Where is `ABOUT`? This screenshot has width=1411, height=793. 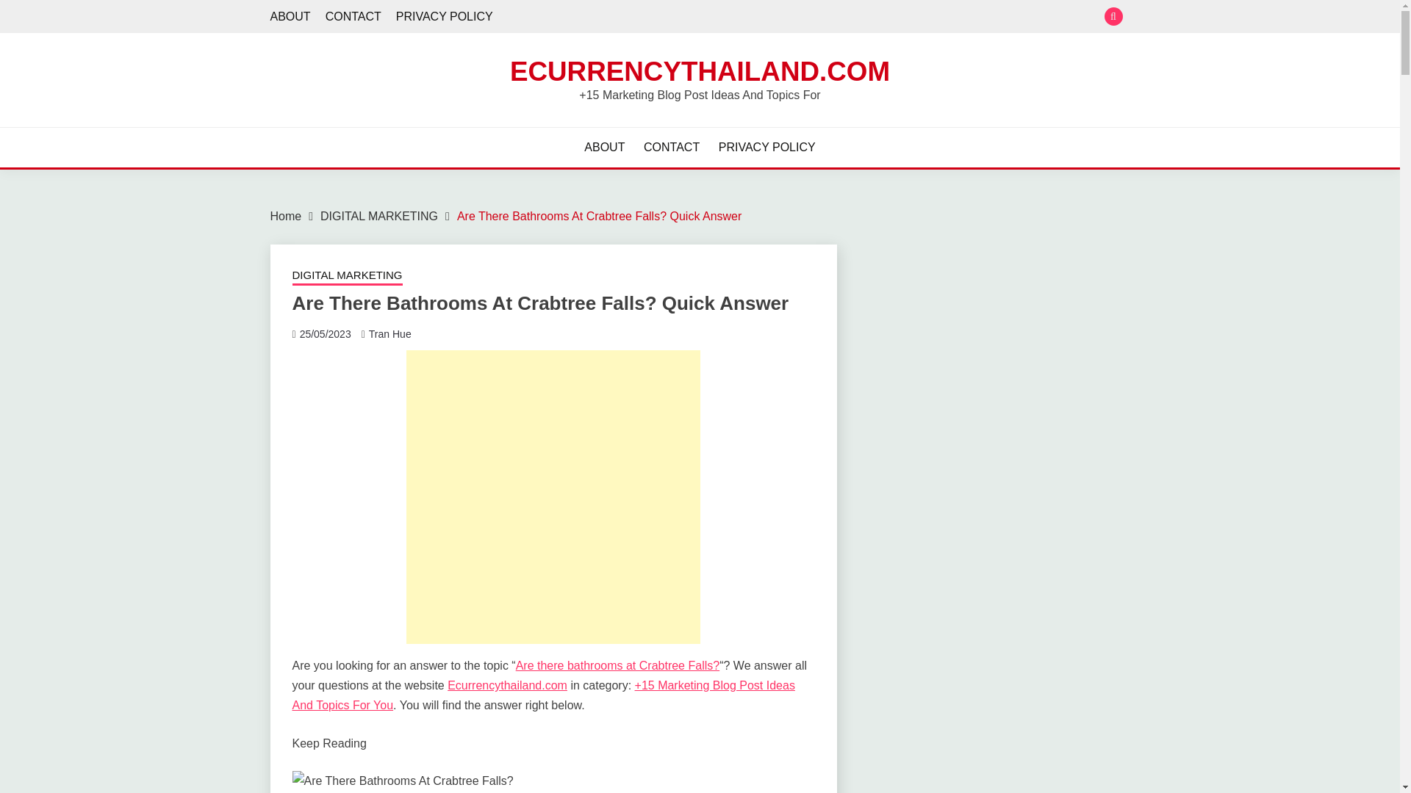 ABOUT is located at coordinates (604, 147).